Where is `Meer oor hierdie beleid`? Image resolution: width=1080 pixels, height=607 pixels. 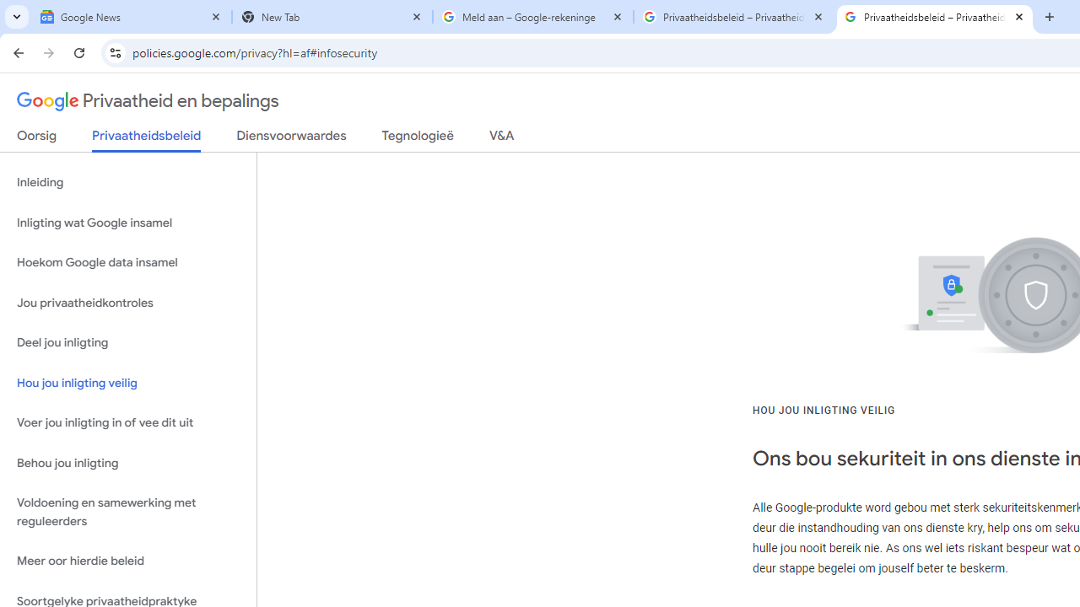
Meer oor hierdie beleid is located at coordinates (128, 561).